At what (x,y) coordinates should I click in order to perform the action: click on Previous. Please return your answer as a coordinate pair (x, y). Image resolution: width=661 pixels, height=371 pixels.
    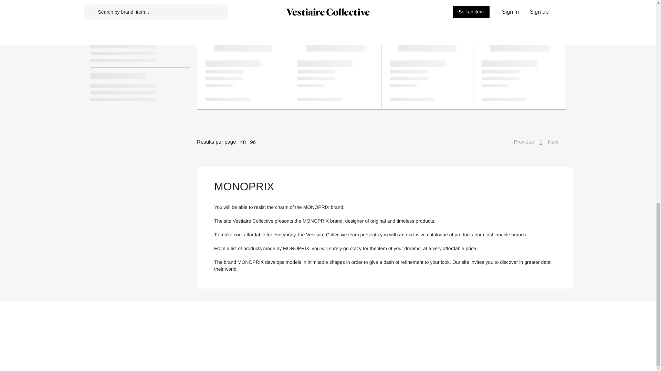
    Looking at the image, I should click on (520, 142).